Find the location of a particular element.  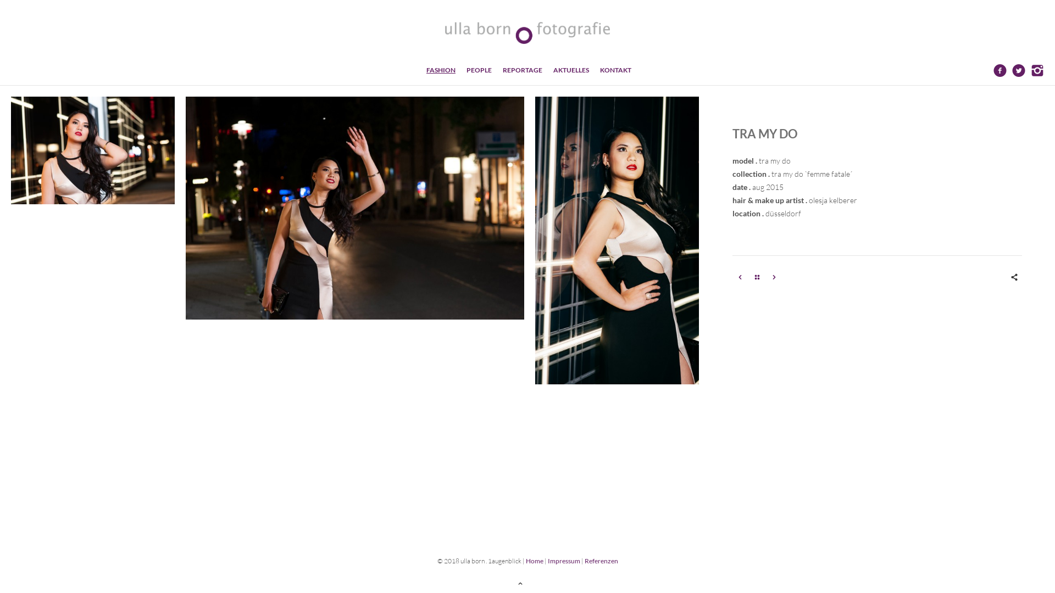

Impressum is located at coordinates (564, 561).